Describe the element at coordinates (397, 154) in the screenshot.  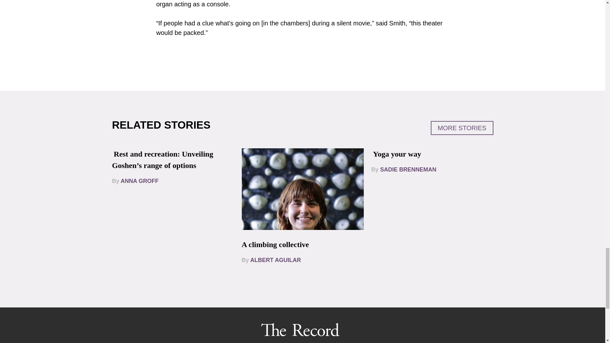
I see `Yoga your way` at that location.